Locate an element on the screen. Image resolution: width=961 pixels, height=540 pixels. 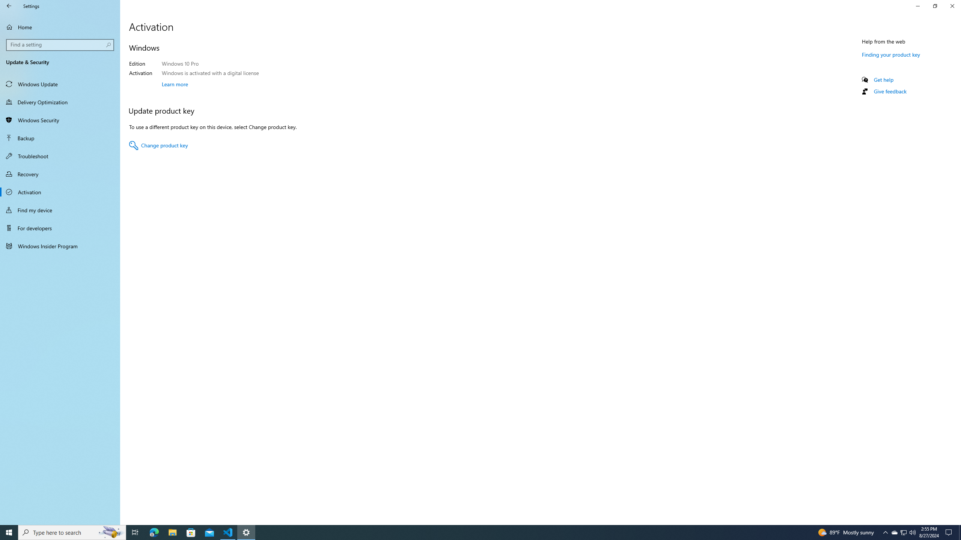
Action Center, No new notifications is located at coordinates (952, 6).